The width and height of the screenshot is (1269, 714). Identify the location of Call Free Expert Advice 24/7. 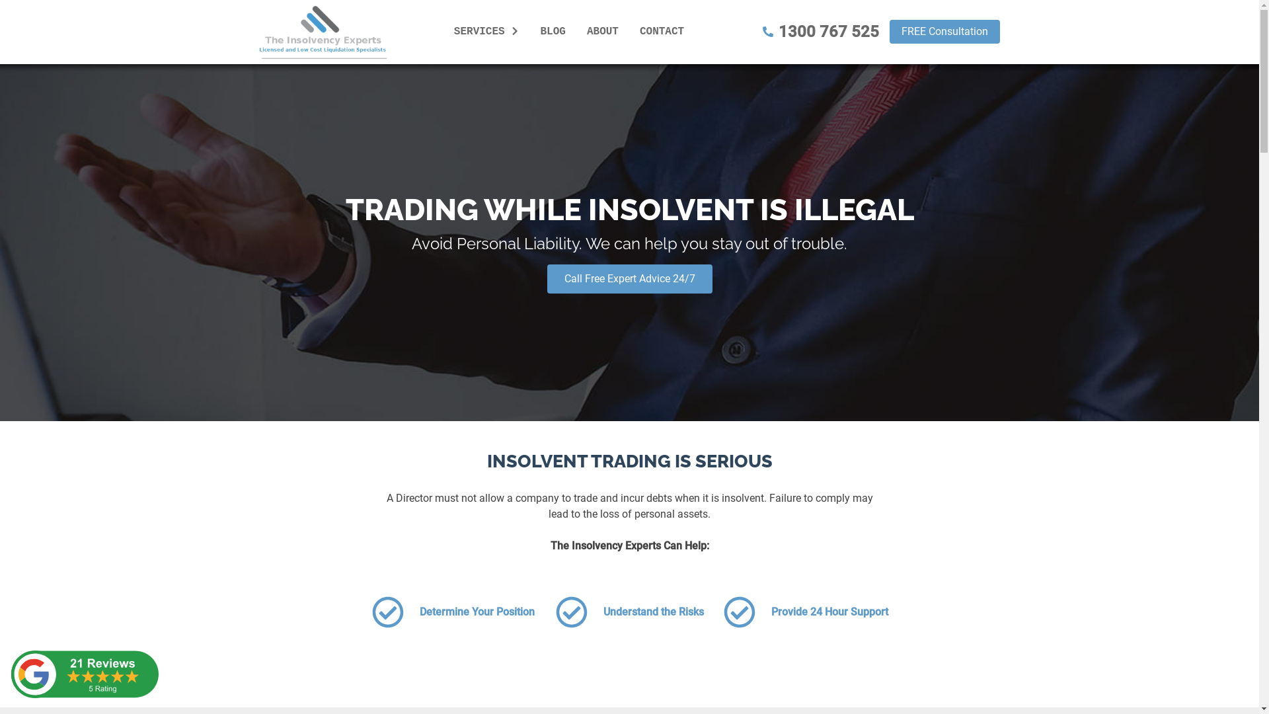
(630, 279).